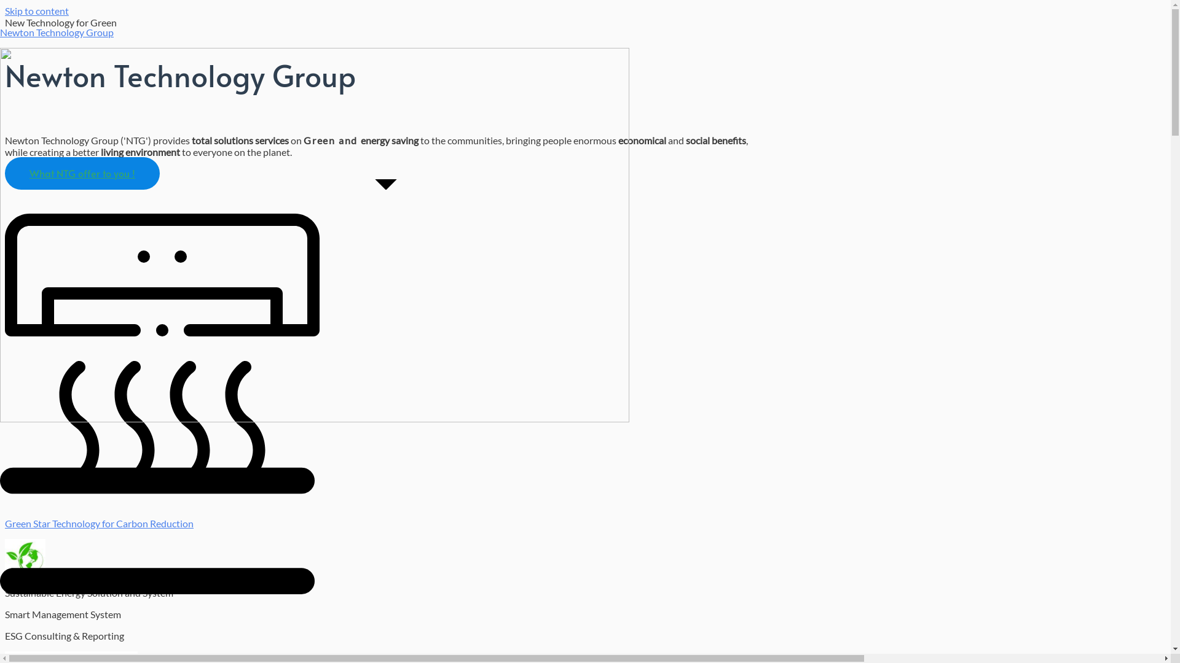  I want to click on Newton Technology Group, so click(57, 32).